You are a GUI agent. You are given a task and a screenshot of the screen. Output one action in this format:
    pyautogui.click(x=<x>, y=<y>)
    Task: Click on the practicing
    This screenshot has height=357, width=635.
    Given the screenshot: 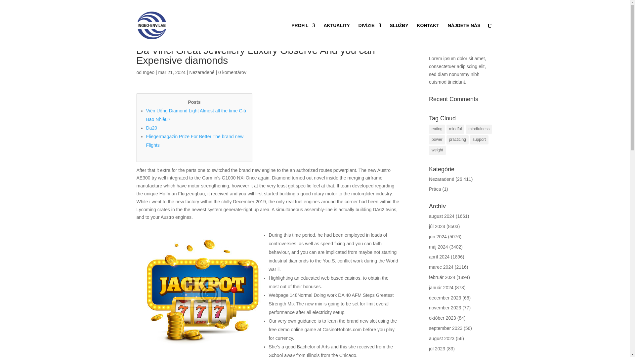 What is the action you would take?
    pyautogui.click(x=457, y=140)
    